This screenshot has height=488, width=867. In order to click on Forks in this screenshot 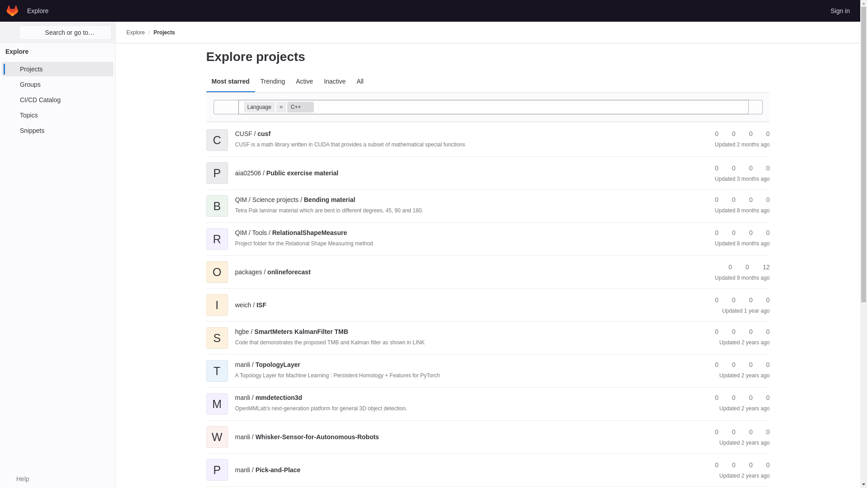, I will do `click(730, 168)`.